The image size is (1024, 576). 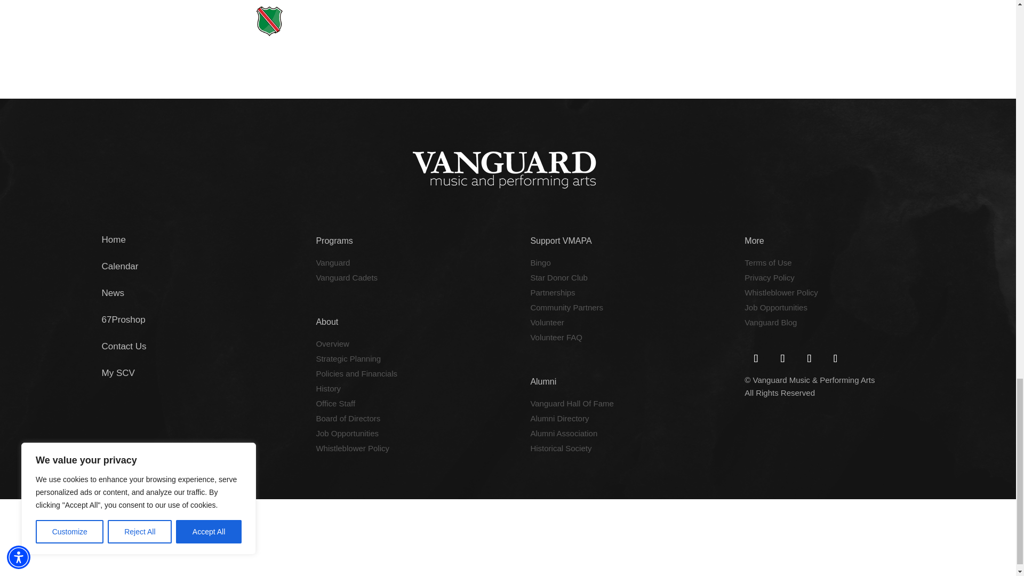 What do you see at coordinates (755, 358) in the screenshot?
I see `Follow on Facebook` at bounding box center [755, 358].